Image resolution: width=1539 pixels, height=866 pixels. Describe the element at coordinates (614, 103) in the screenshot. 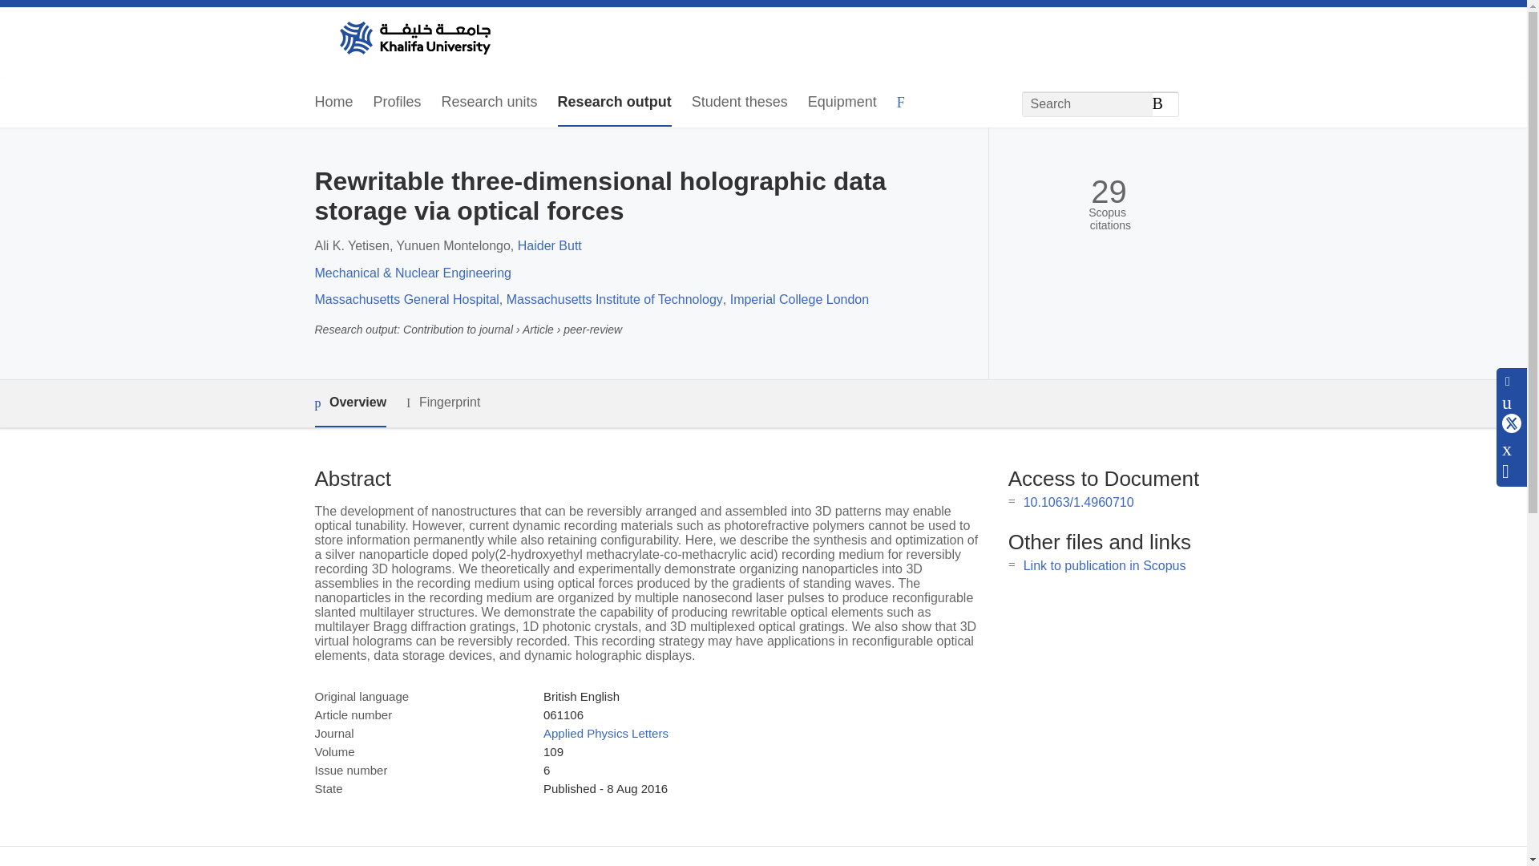

I see `Research output` at that location.